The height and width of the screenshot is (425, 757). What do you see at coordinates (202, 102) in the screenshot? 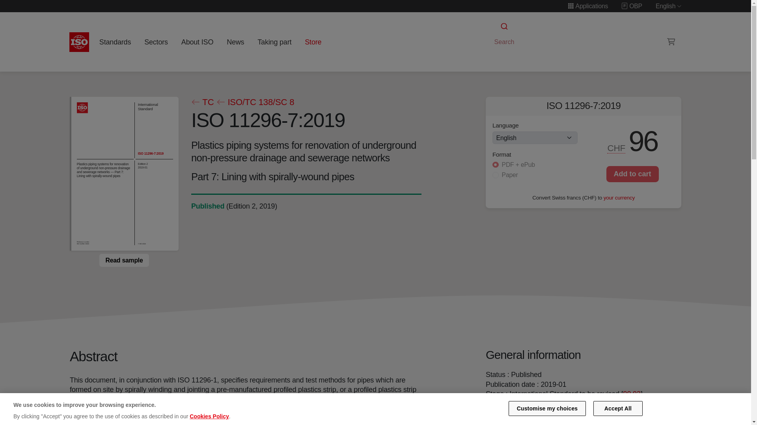
I see `TC` at bounding box center [202, 102].